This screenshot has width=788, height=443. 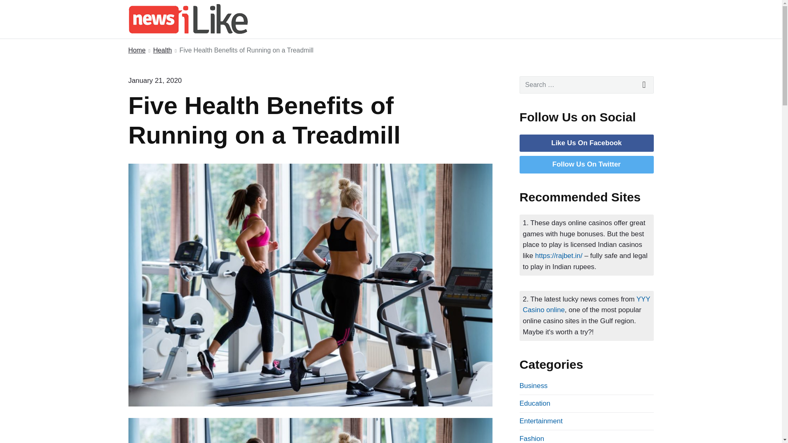 What do you see at coordinates (586, 164) in the screenshot?
I see `Follow Us On Twitter` at bounding box center [586, 164].